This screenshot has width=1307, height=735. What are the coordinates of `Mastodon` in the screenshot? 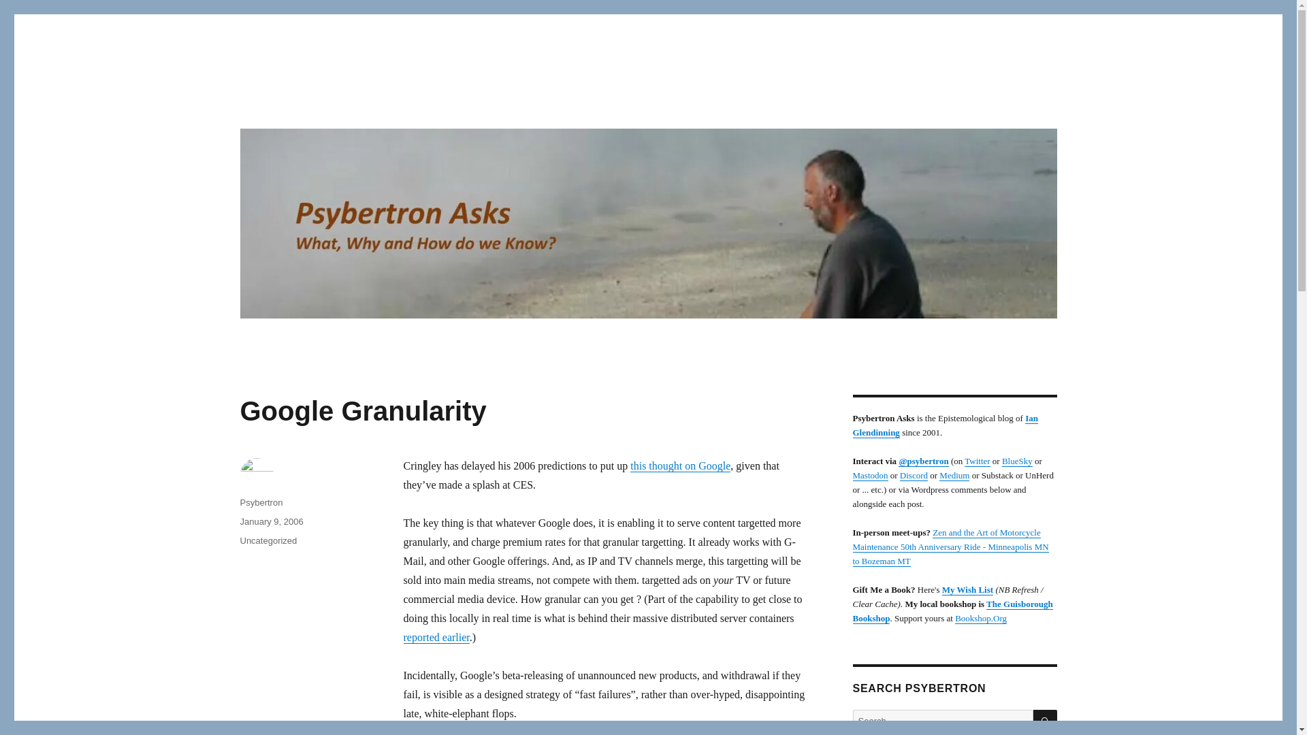 It's located at (869, 475).